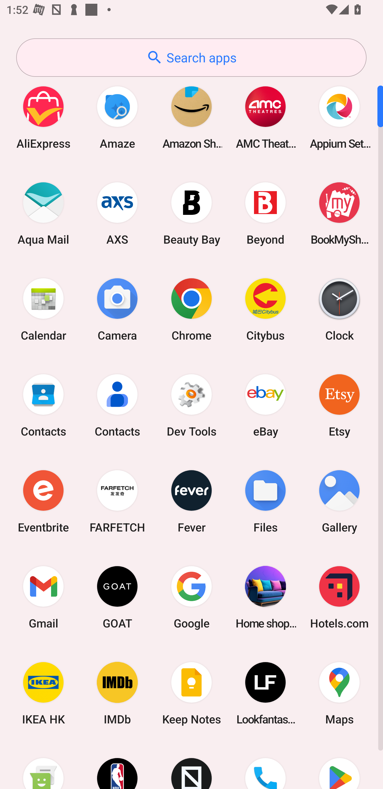  I want to click on   Search apps, so click(191, 58).